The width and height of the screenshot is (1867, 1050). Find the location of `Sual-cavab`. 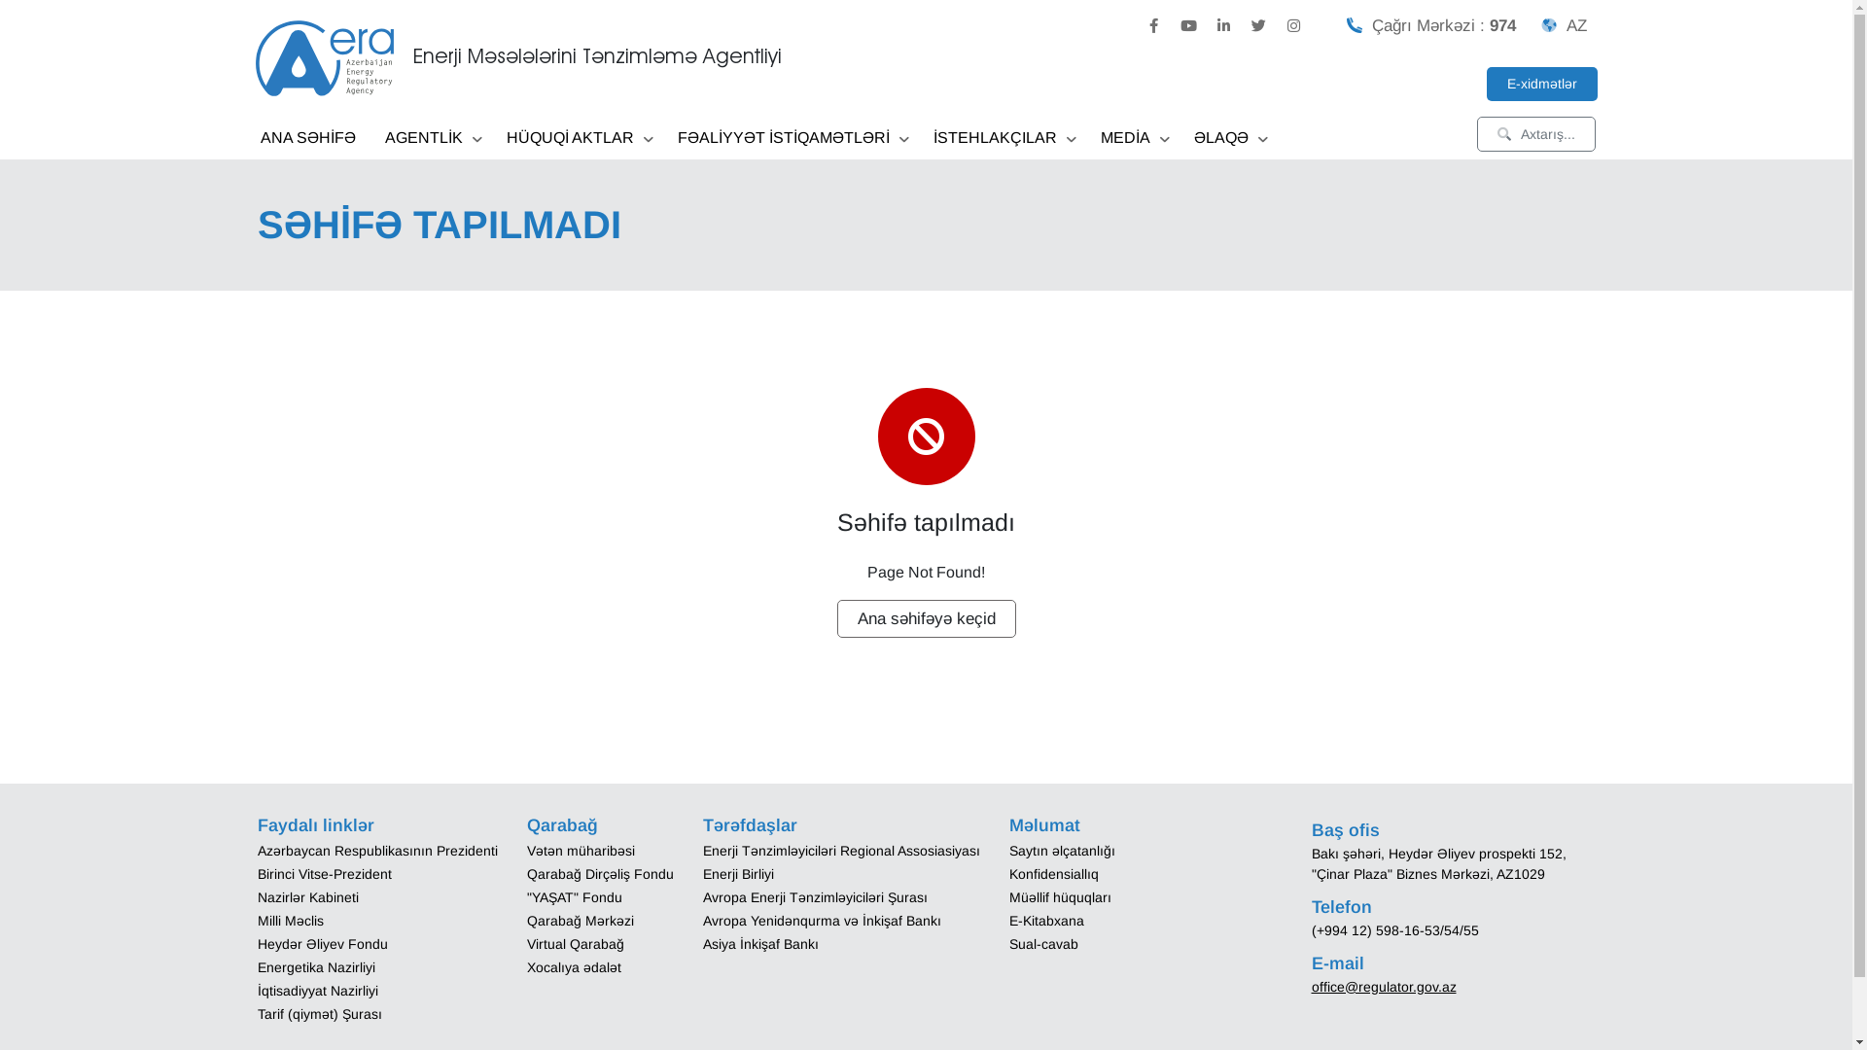

Sual-cavab is located at coordinates (1044, 943).